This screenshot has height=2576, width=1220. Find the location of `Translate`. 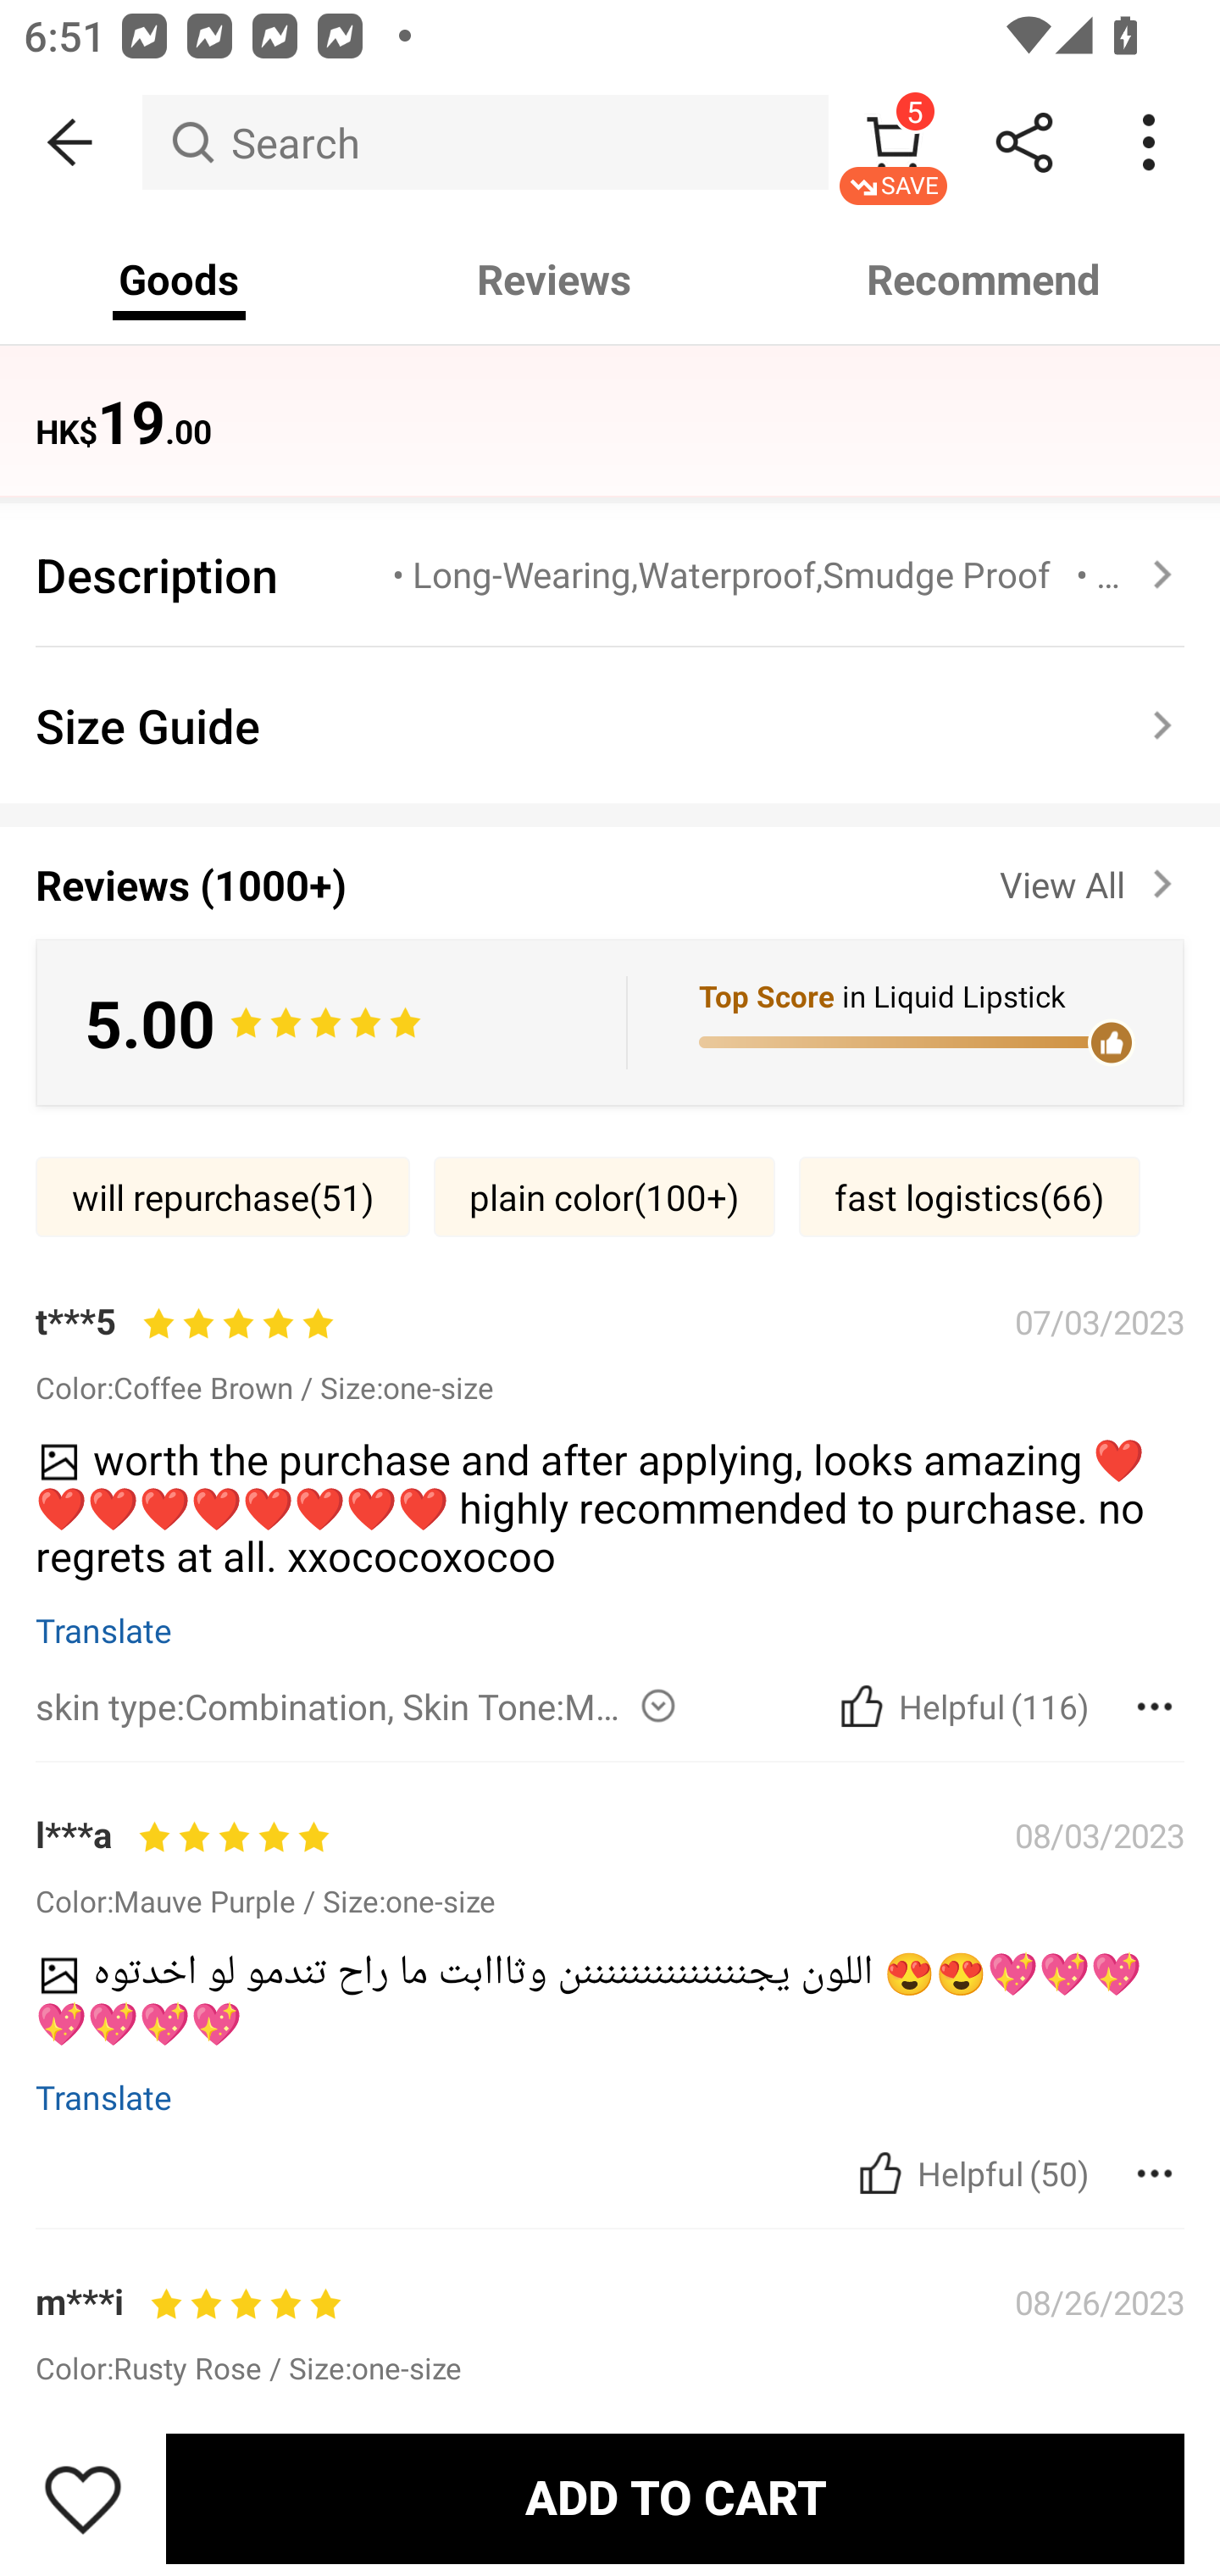

Translate is located at coordinates (103, 1629).